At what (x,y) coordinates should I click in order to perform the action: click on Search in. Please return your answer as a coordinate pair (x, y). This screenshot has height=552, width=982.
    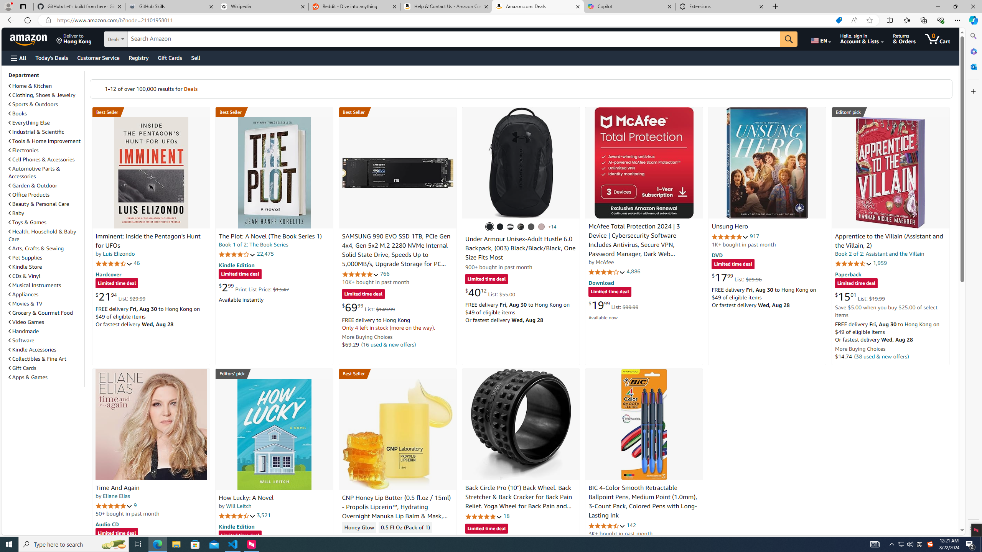
    Looking at the image, I should click on (142, 39).